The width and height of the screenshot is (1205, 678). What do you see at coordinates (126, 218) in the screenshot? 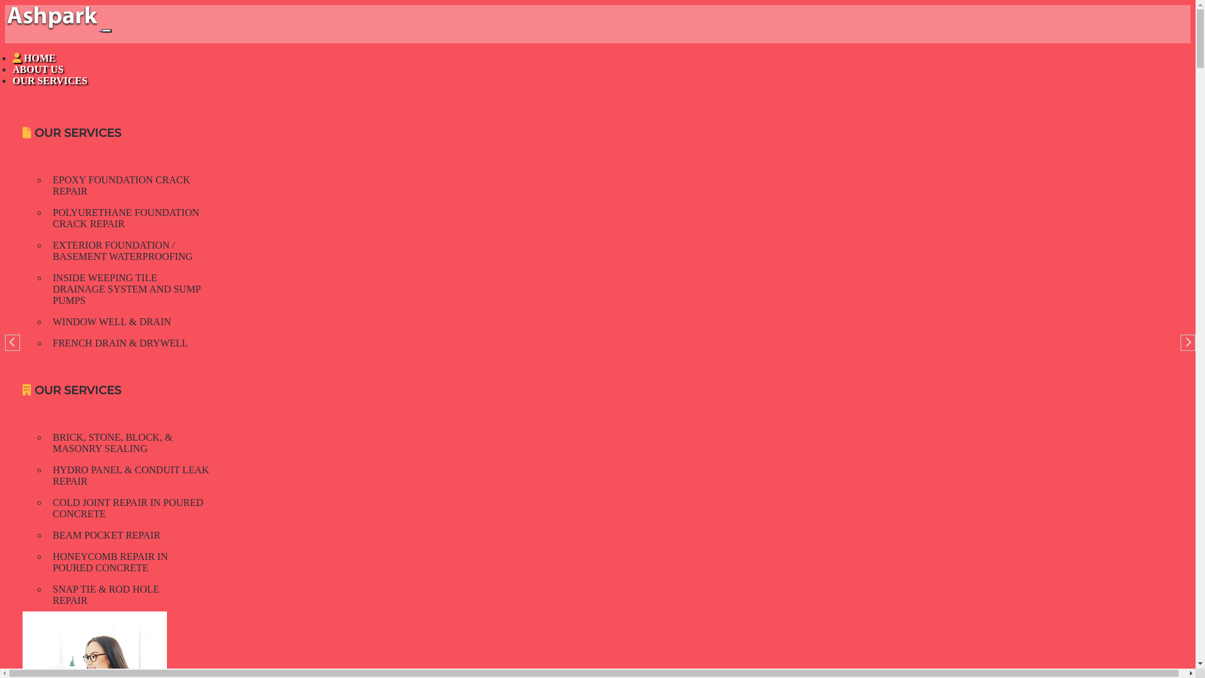
I see `POLYURETHANE FOUNDATION CRACK REPAIR` at bounding box center [126, 218].